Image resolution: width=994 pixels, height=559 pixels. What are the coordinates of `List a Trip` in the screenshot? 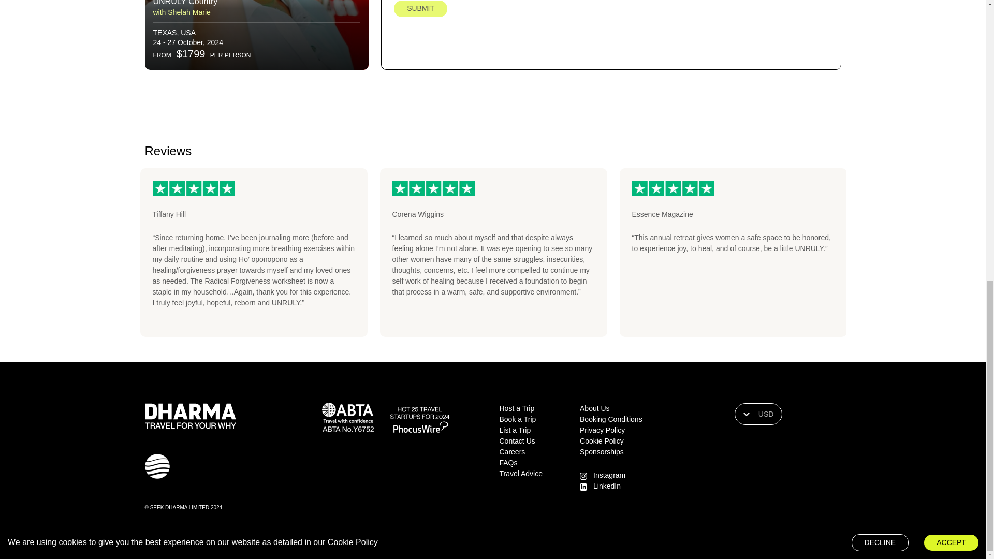 It's located at (515, 430).